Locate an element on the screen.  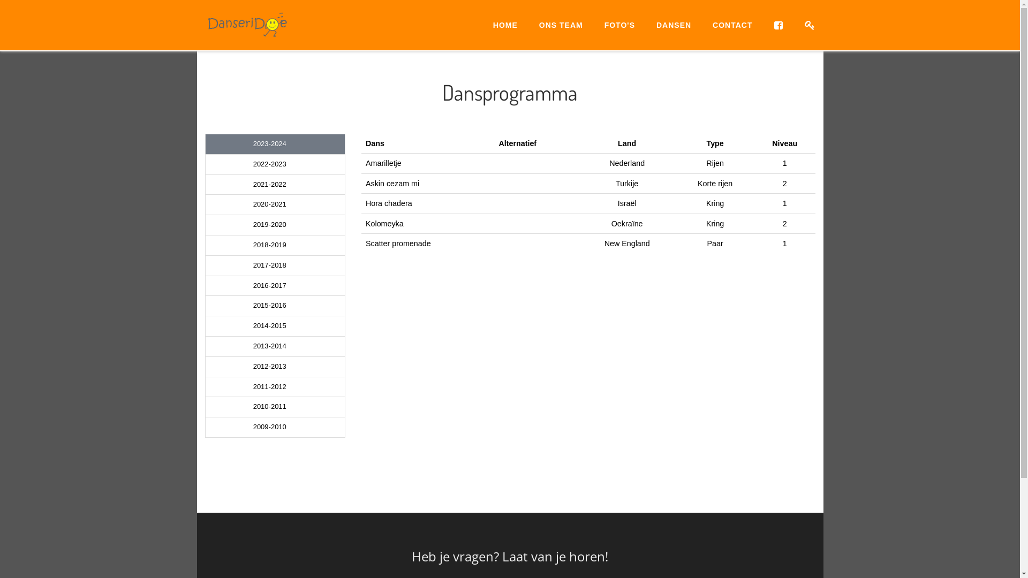
2019-2020 is located at coordinates (275, 225).